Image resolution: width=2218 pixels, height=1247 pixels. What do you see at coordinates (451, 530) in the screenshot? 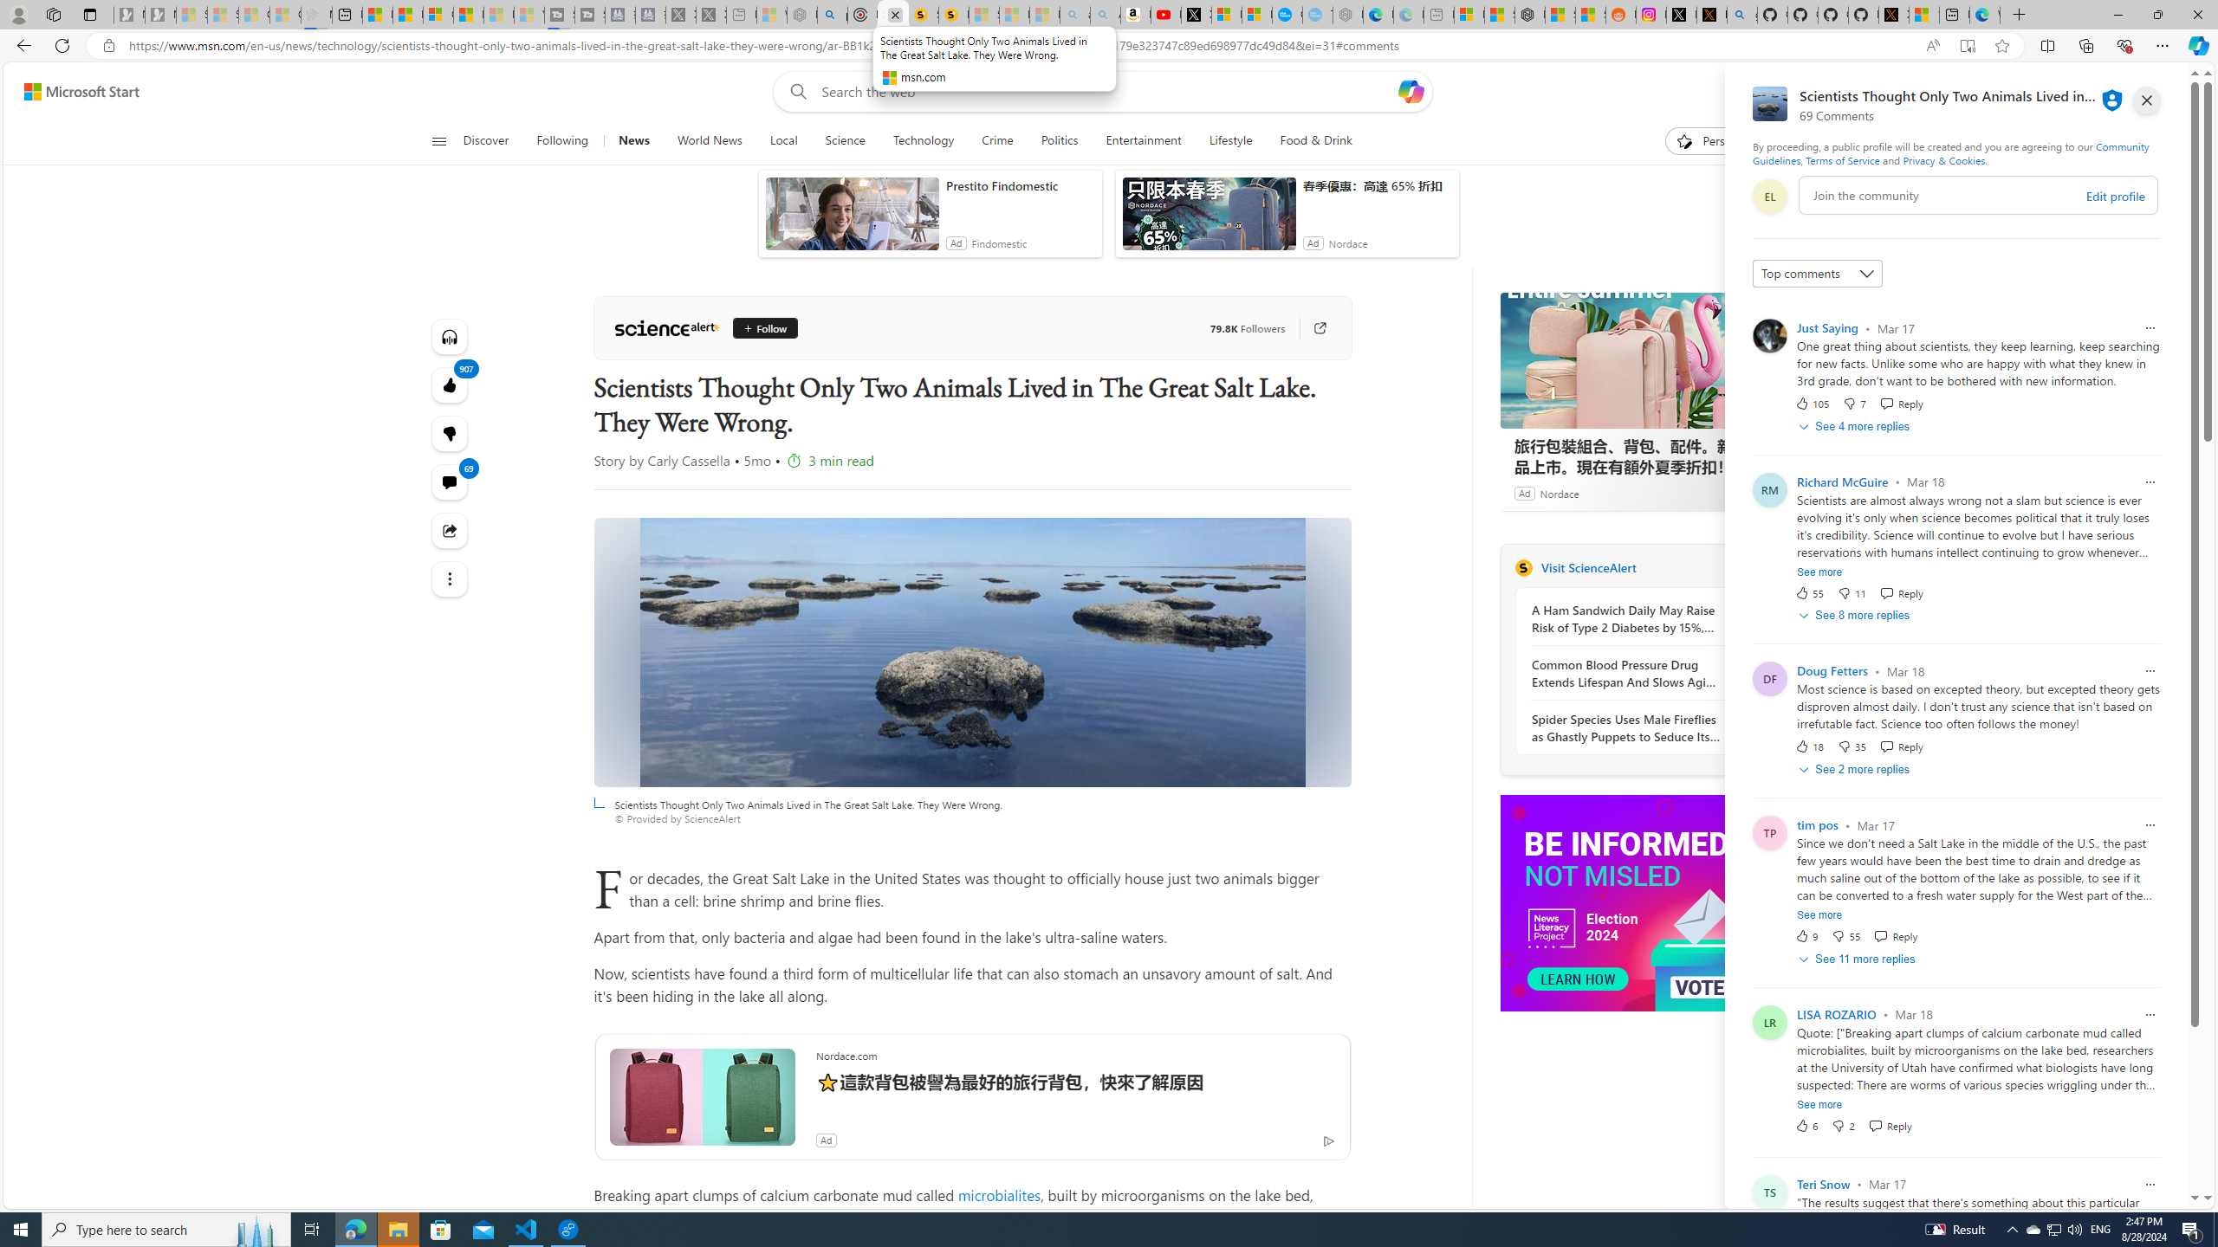
I see `Share this story` at bounding box center [451, 530].